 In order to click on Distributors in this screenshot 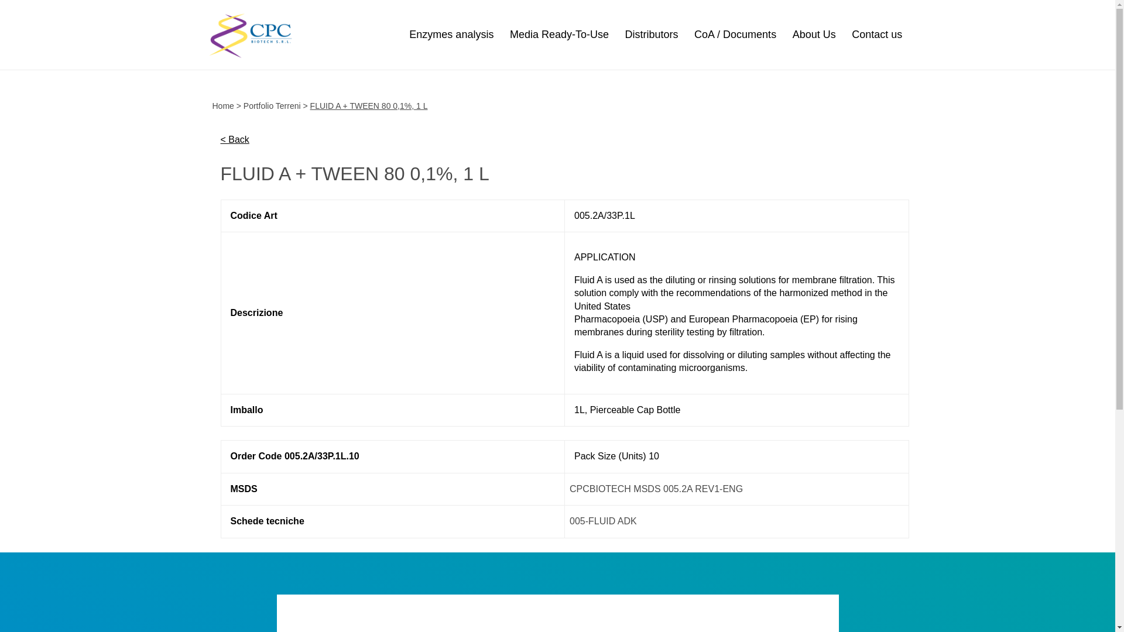, I will do `click(651, 34)`.